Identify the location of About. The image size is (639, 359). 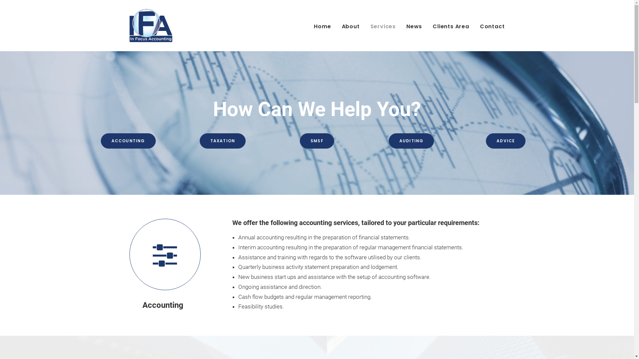
(351, 26).